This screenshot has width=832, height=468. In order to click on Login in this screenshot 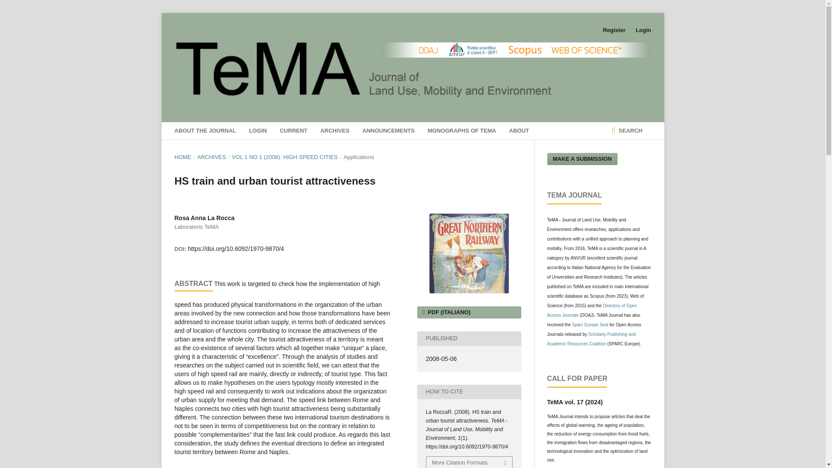, I will do `click(641, 30)`.